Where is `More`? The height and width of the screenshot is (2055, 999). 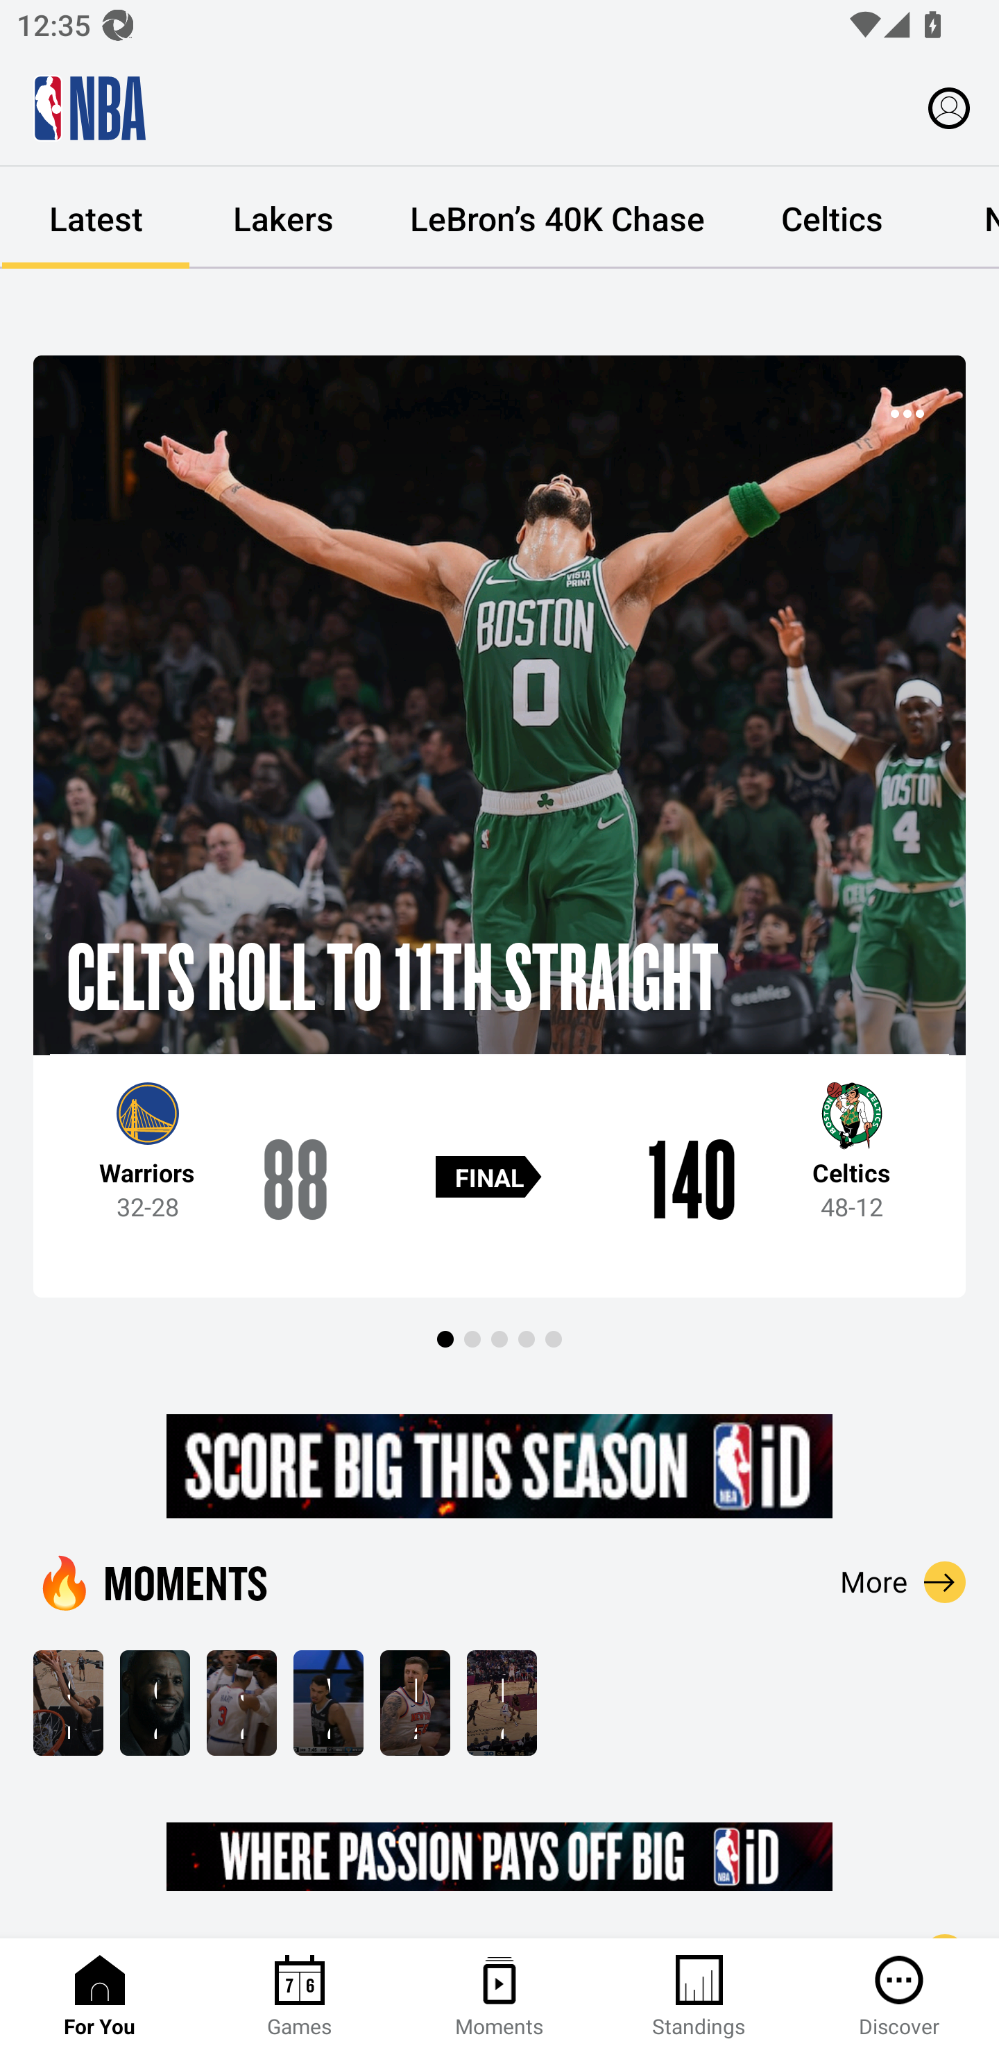
More is located at coordinates (903, 1582).